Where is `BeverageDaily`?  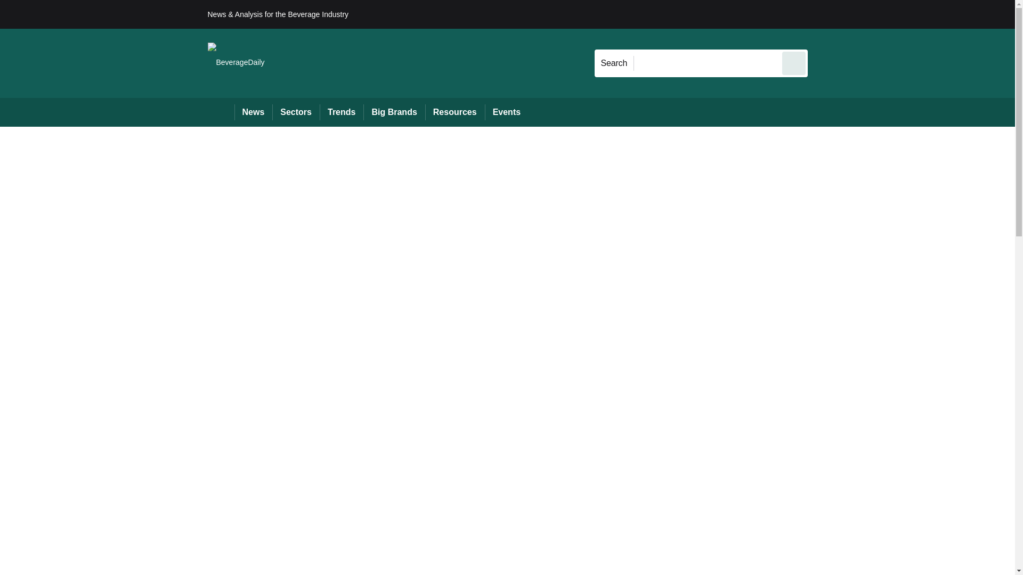 BeverageDaily is located at coordinates (236, 63).